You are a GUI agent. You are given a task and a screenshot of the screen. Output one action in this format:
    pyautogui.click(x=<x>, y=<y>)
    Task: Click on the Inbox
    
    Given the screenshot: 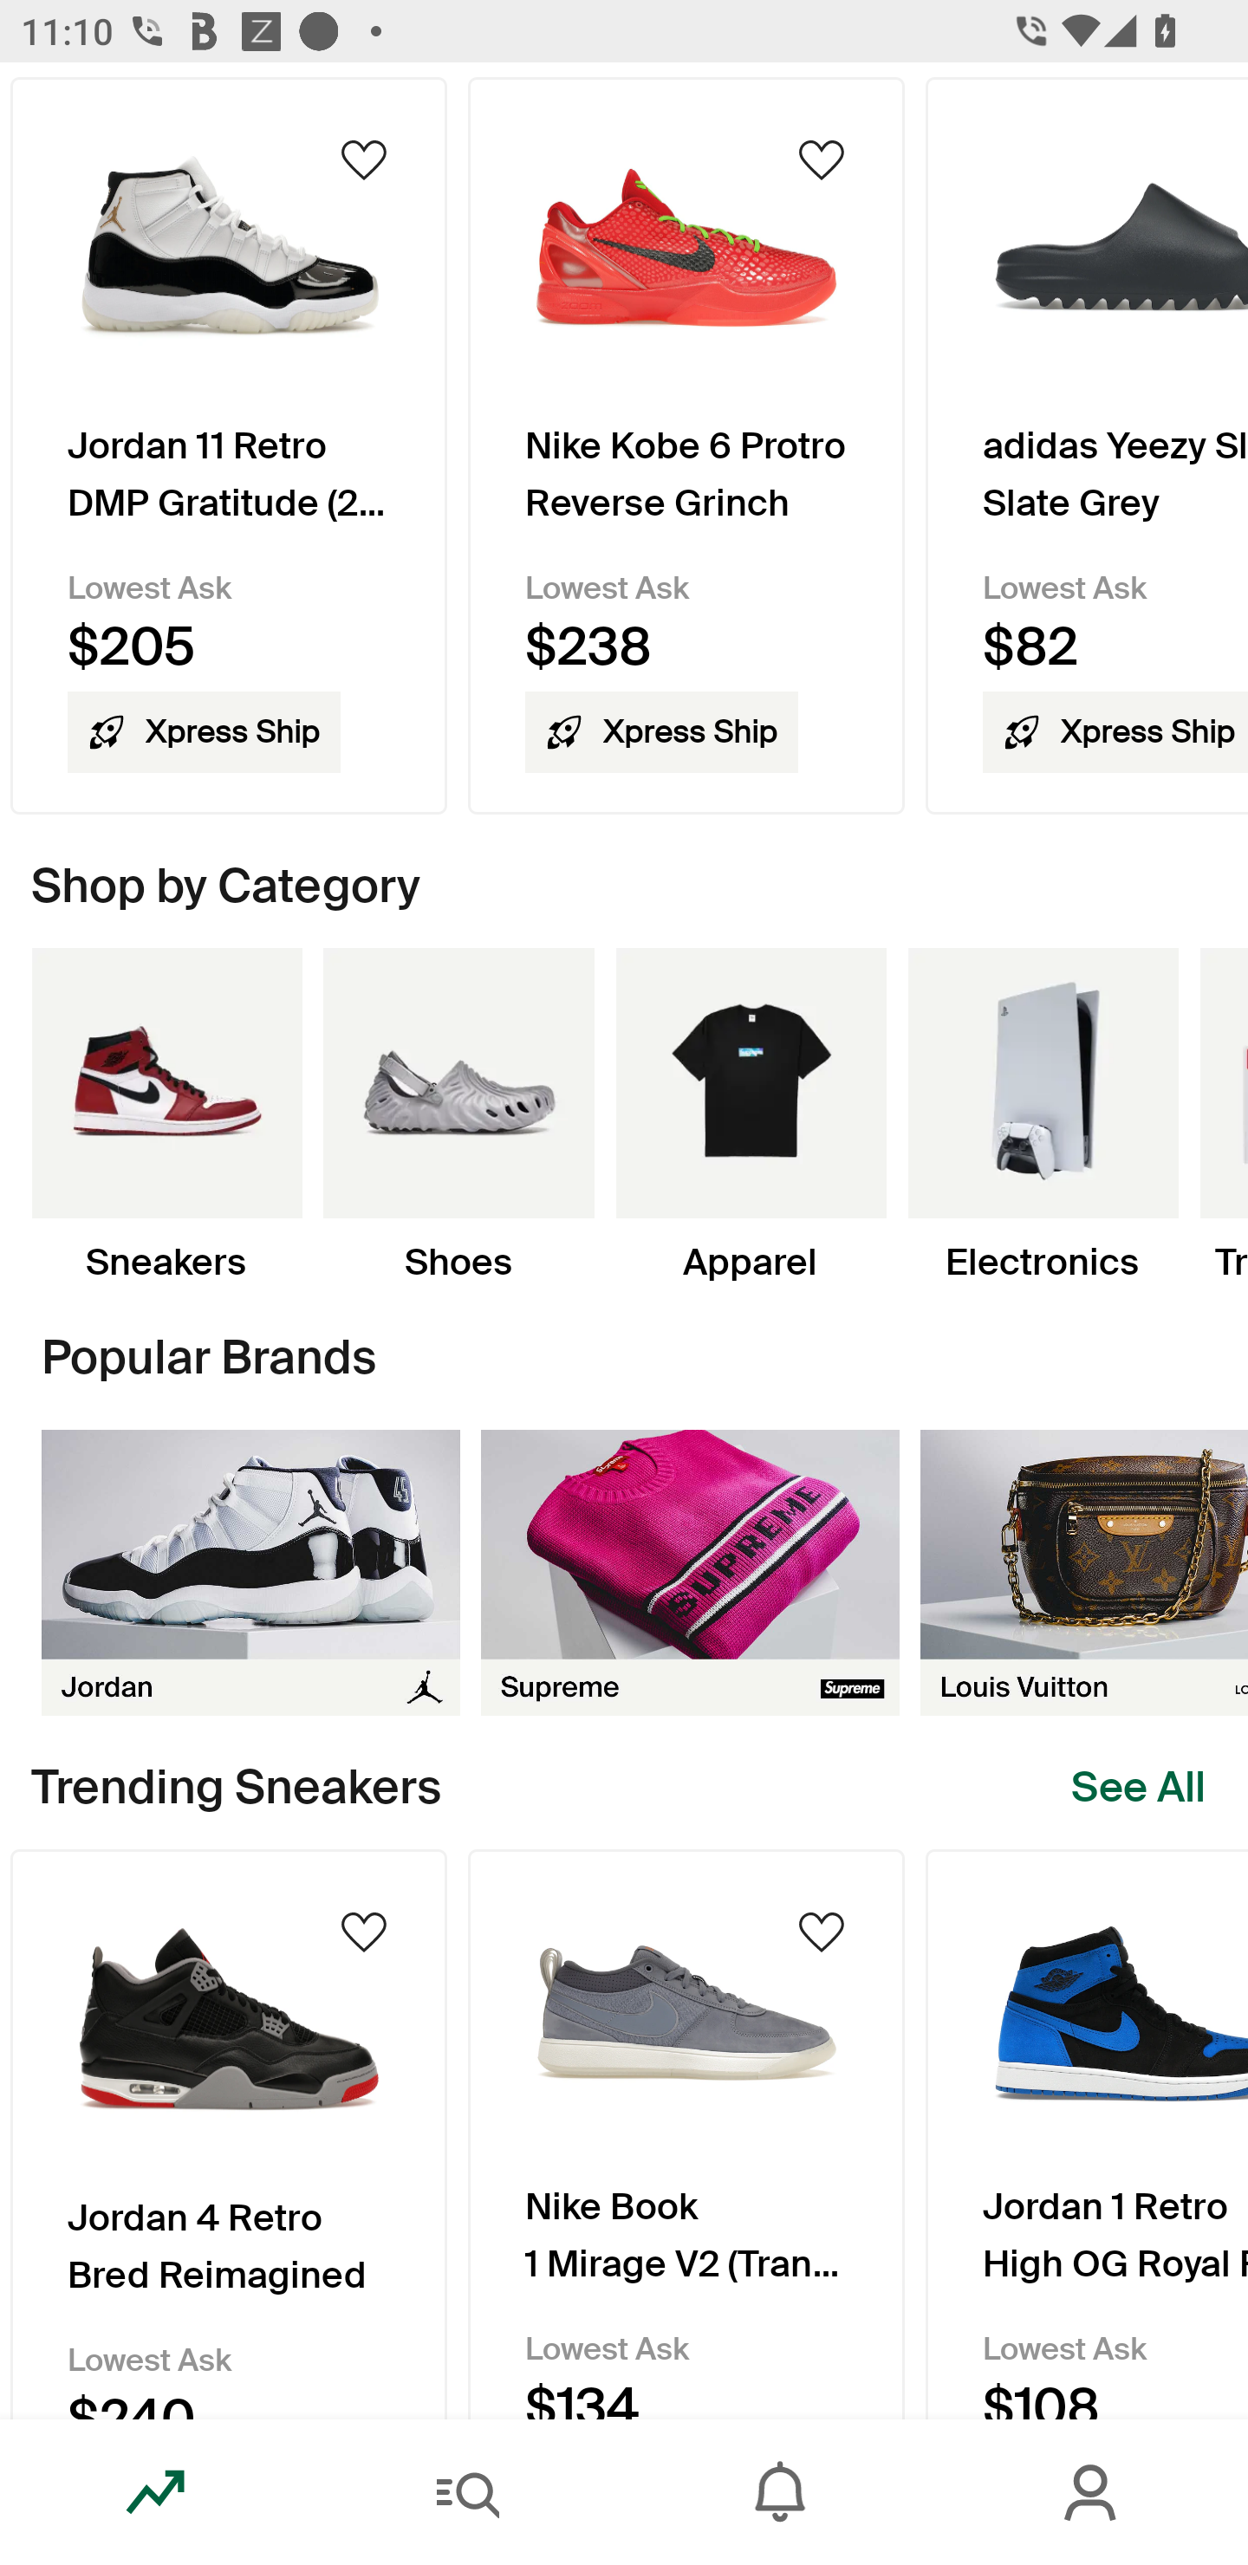 What is the action you would take?
    pyautogui.click(x=780, y=2492)
    